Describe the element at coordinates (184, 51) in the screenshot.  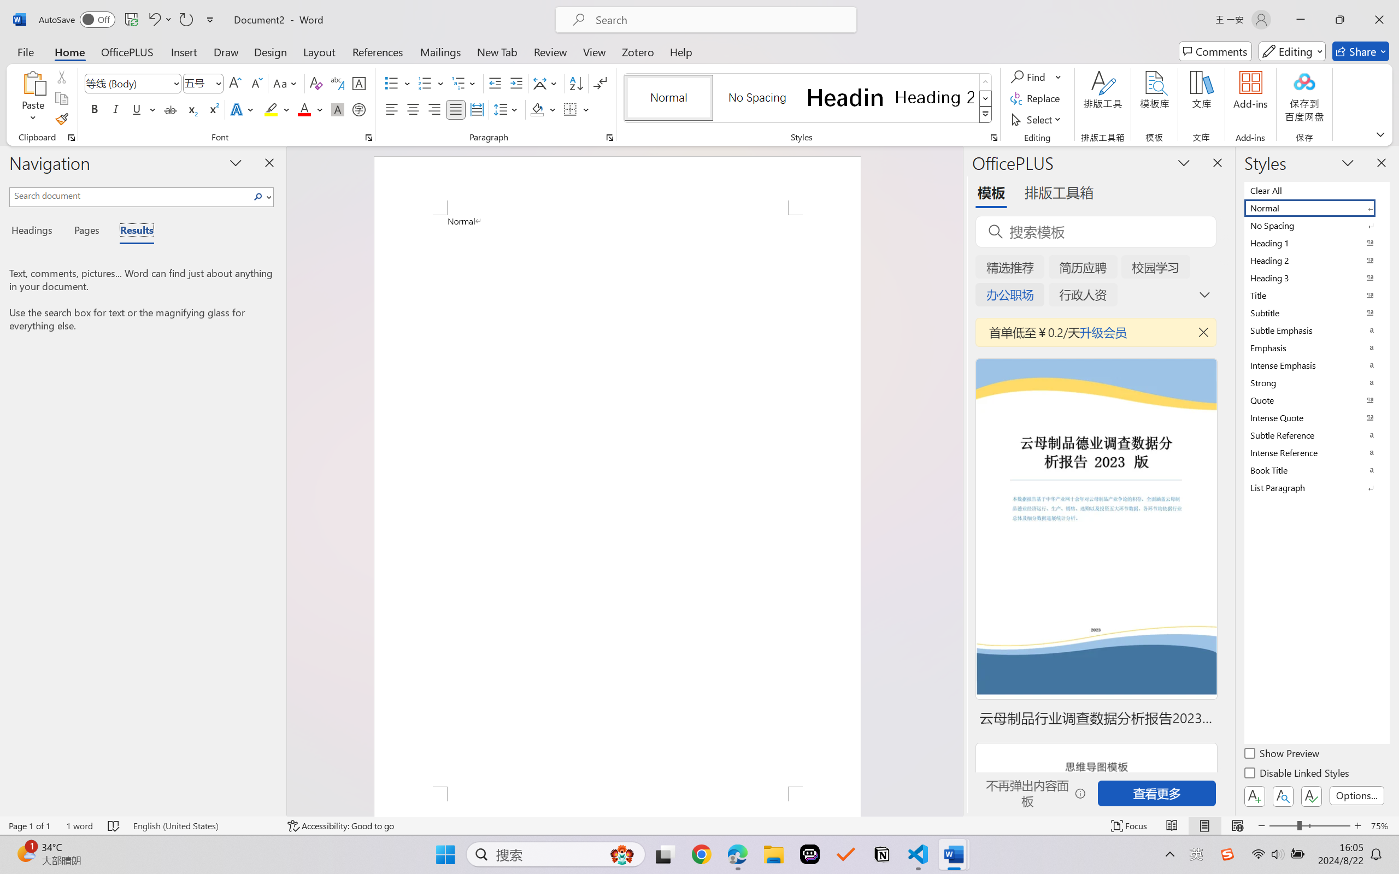
I see `Insert` at that location.